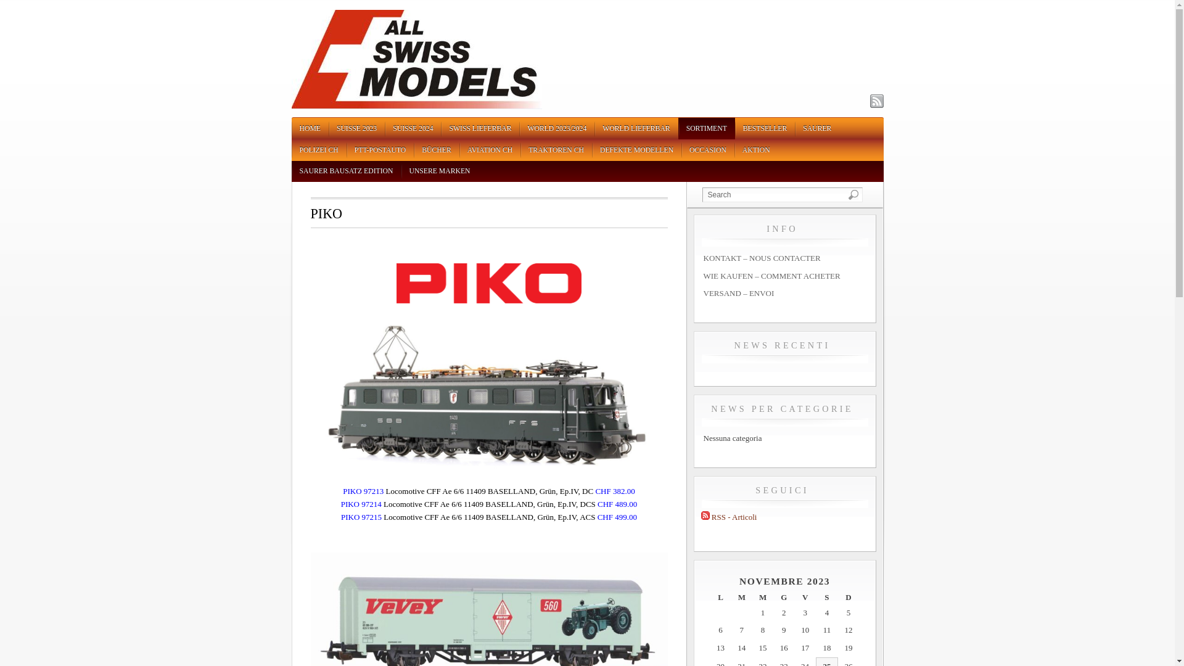 The width and height of the screenshot is (1184, 666). What do you see at coordinates (557, 128) in the screenshot?
I see `WORLD 2023/2024` at bounding box center [557, 128].